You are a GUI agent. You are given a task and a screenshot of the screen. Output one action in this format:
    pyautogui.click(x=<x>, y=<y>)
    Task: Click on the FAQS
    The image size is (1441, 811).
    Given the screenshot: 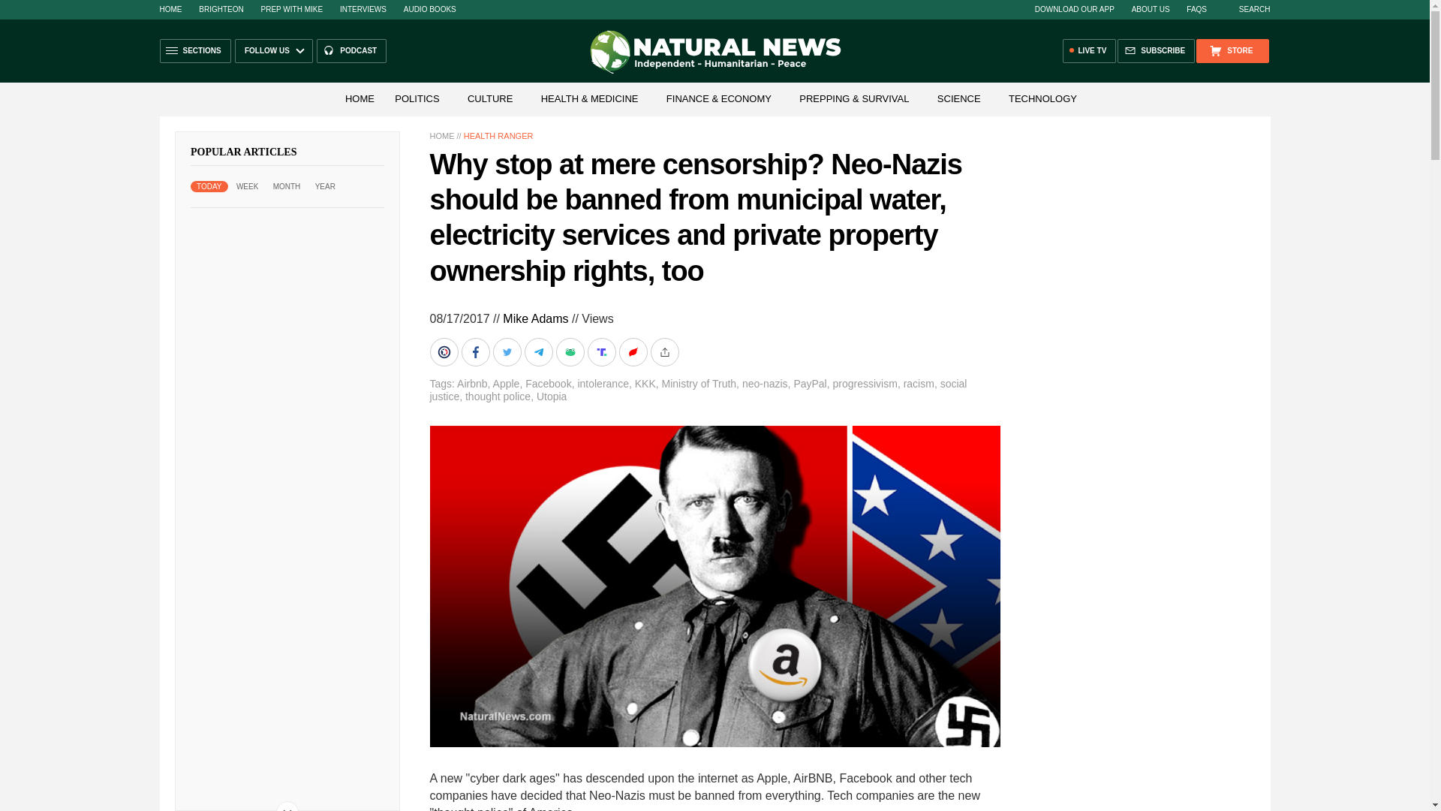 What is the action you would take?
    pyautogui.click(x=1196, y=9)
    